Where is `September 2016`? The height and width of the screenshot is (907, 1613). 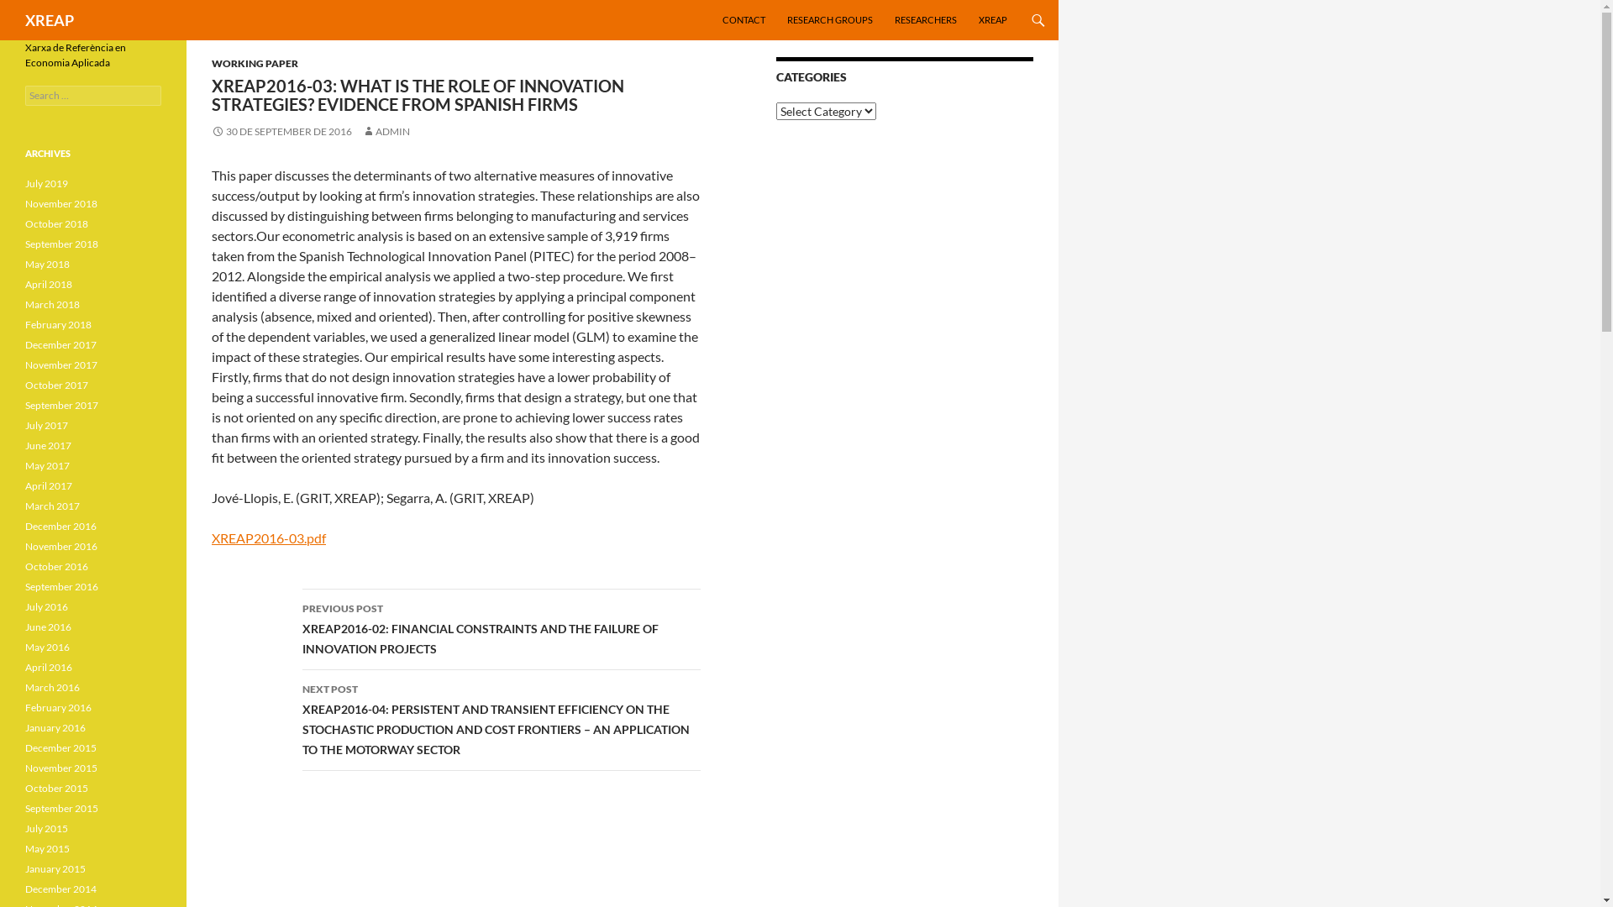
September 2016 is located at coordinates (62, 586).